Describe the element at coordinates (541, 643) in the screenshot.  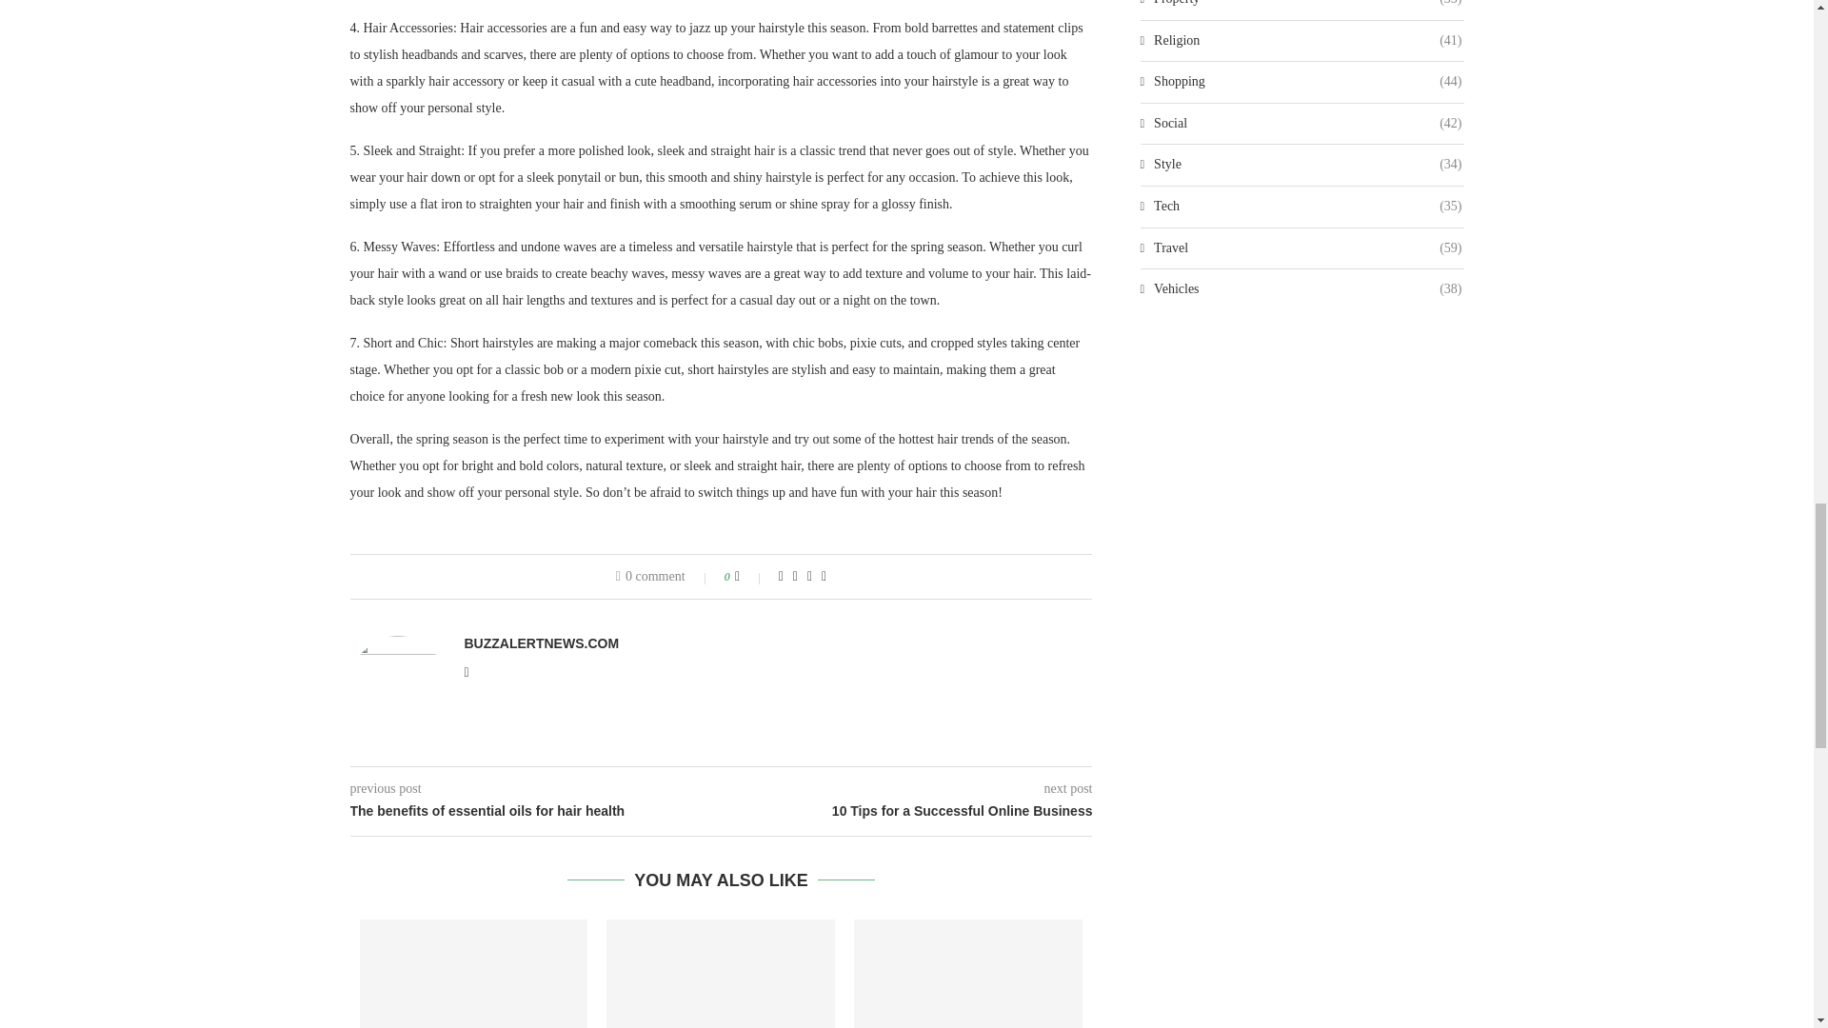
I see `Author buzzalertnews.com` at that location.